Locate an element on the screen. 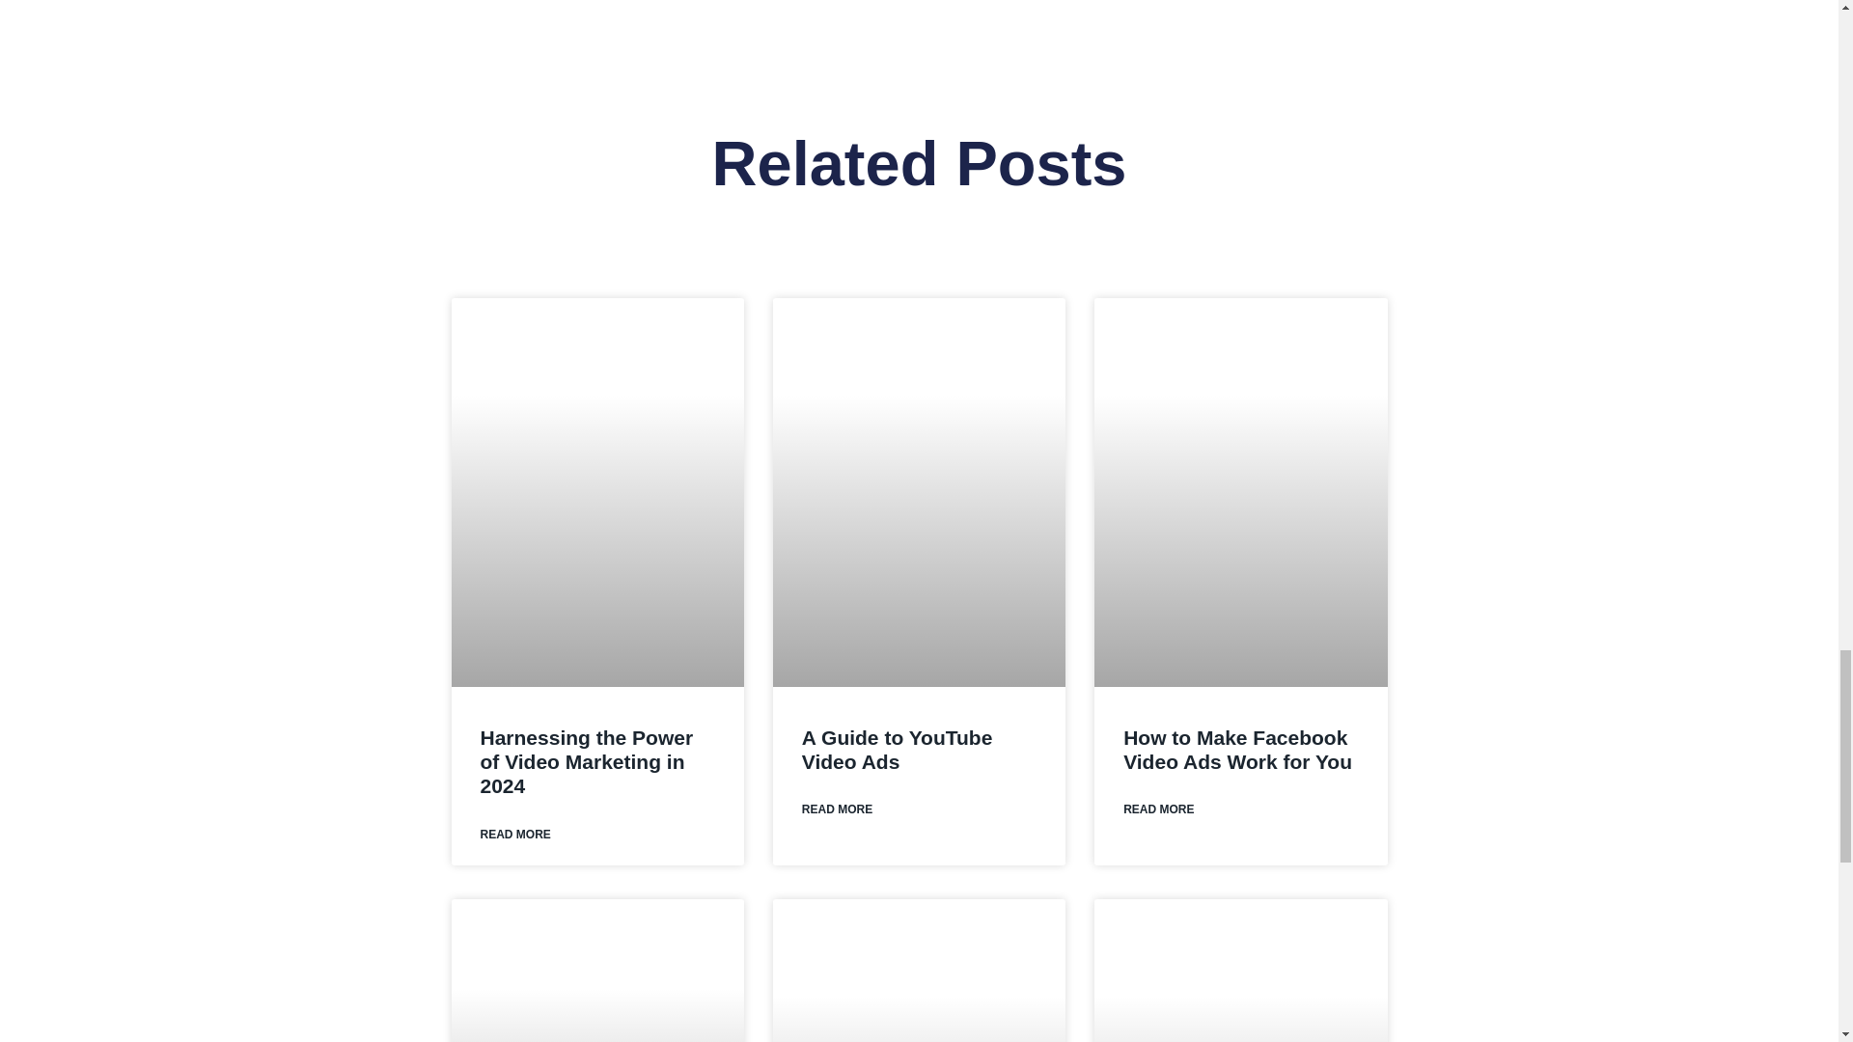  Harnessing the Power of Video Marketing in 2024 is located at coordinates (587, 761).